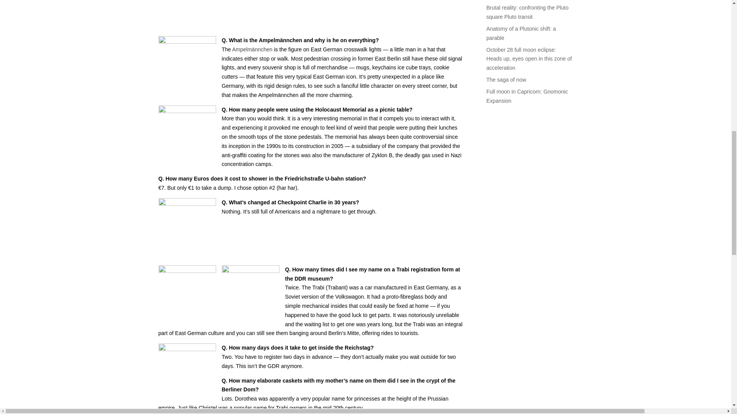 Image resolution: width=737 pixels, height=414 pixels. Describe the element at coordinates (250, 294) in the screenshot. I see `christel-trabi` at that location.